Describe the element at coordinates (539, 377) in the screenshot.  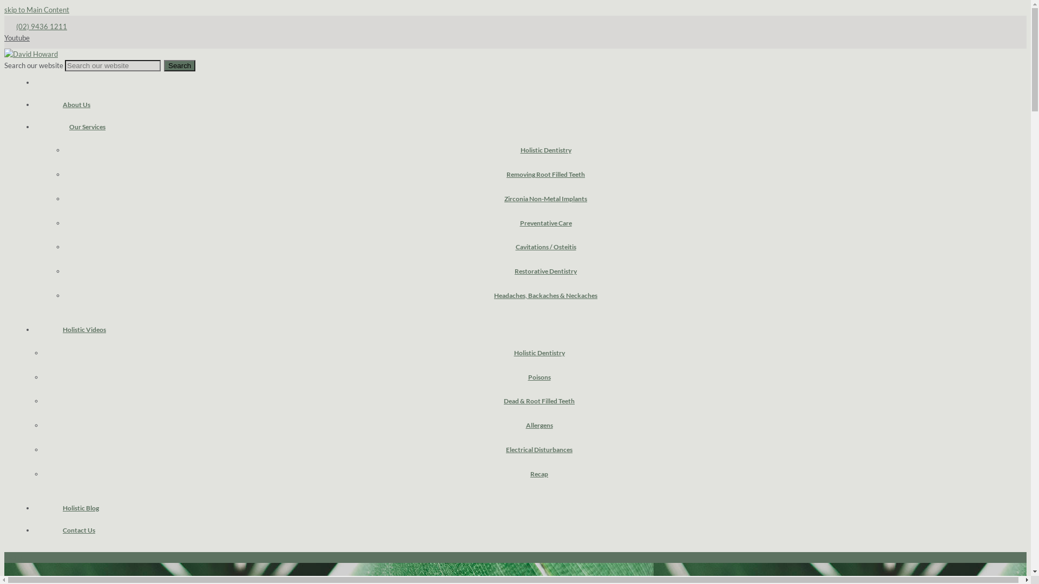
I see `Poisons` at that location.